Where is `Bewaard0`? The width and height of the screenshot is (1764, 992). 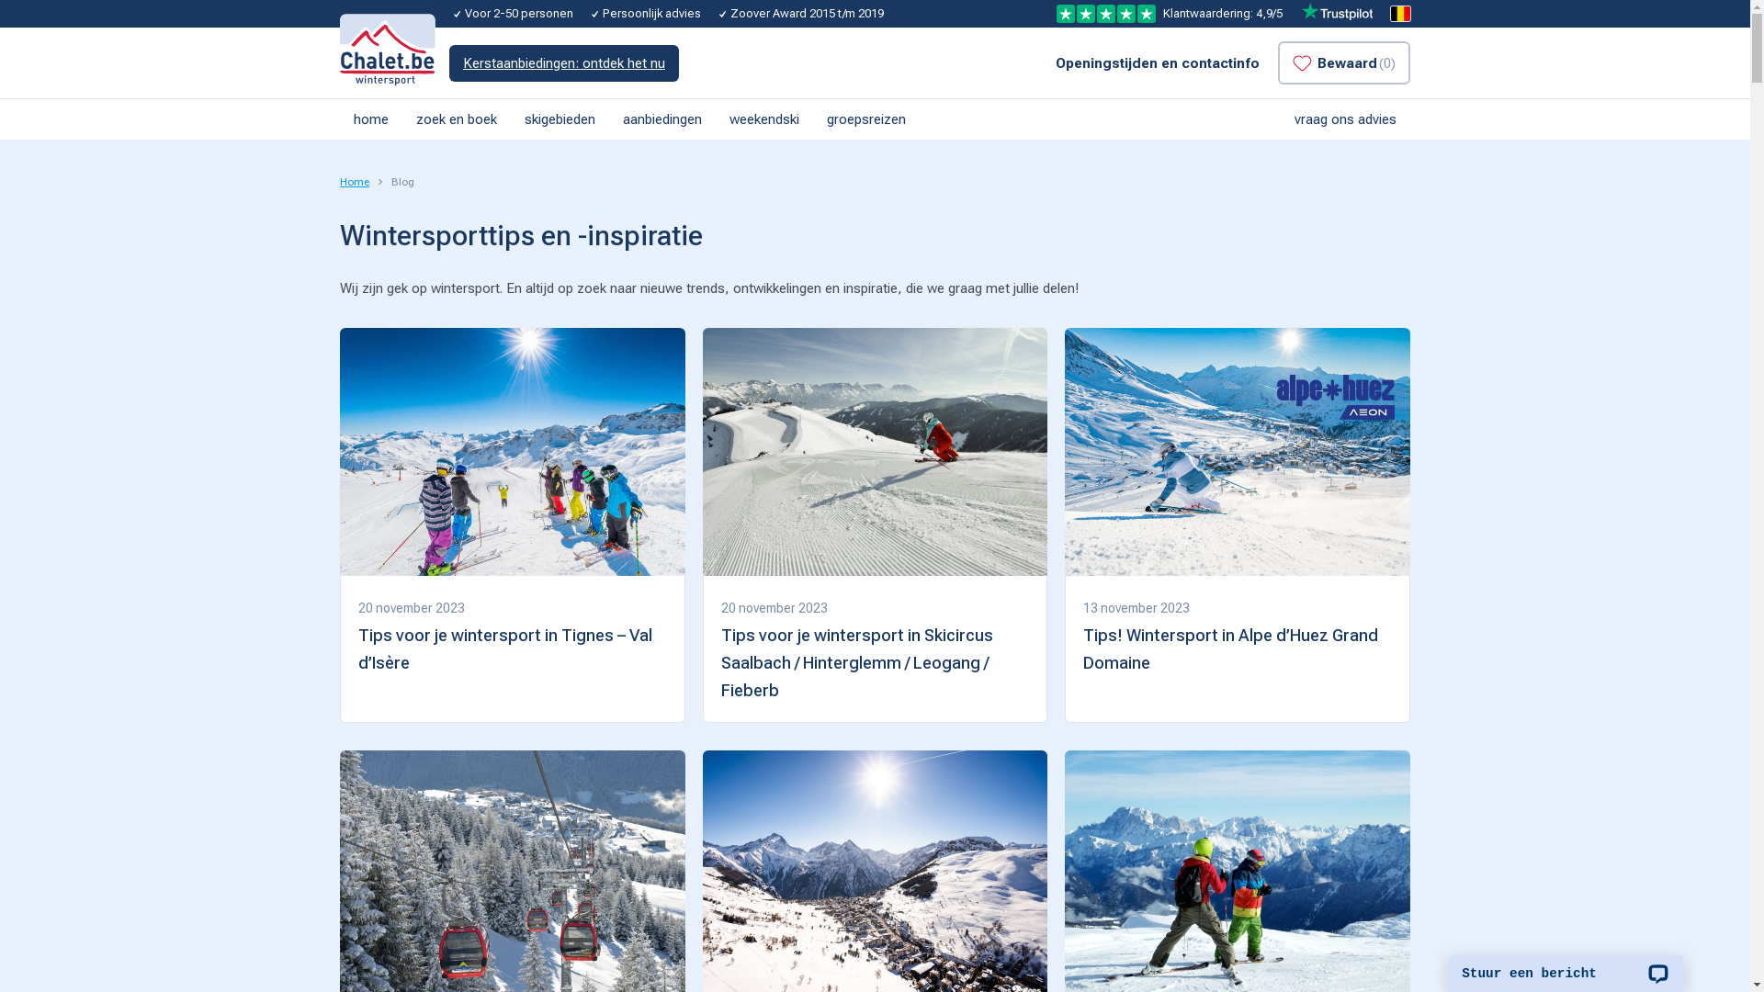
Bewaard0 is located at coordinates (1344, 62).